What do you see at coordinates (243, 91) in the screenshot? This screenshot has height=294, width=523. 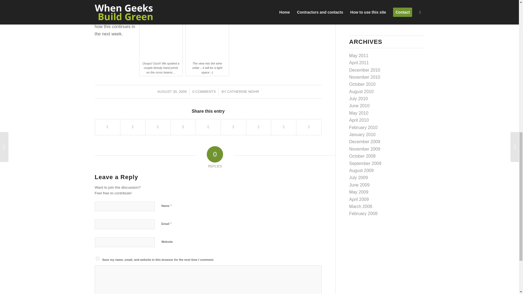 I see `CATHERINE MOHR` at bounding box center [243, 91].